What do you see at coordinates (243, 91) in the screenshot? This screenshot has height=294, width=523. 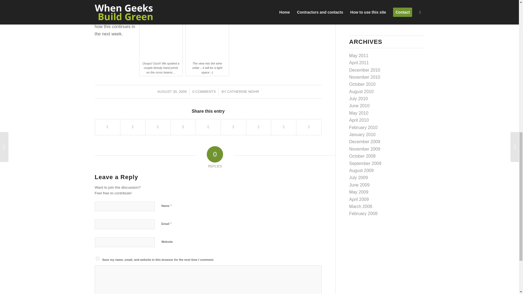 I see `CATHERINE MOHR` at bounding box center [243, 91].